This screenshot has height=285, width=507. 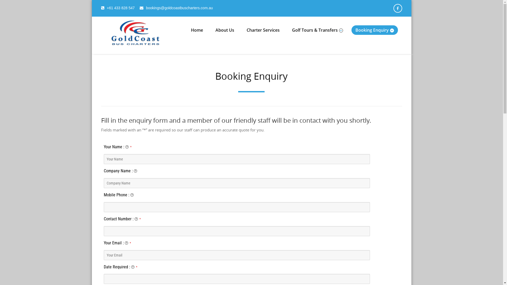 What do you see at coordinates (317, 30) in the screenshot?
I see `Golf Tours & Transfers` at bounding box center [317, 30].